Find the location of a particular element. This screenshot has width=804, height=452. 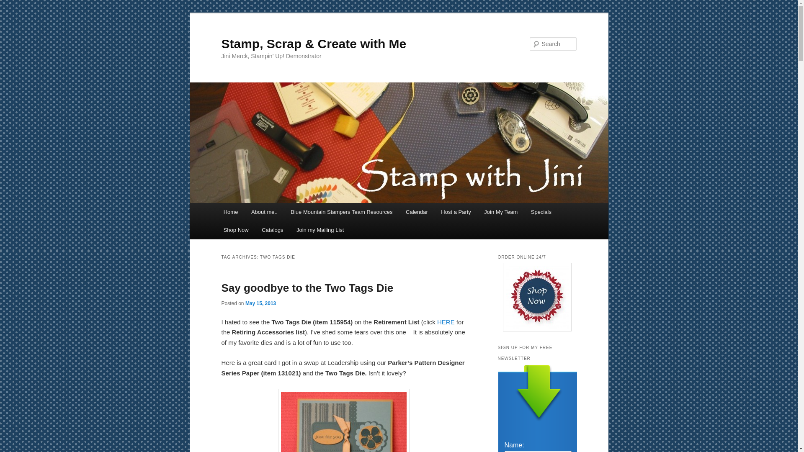

Say goodbye to the Two Tags Die is located at coordinates (307, 288).